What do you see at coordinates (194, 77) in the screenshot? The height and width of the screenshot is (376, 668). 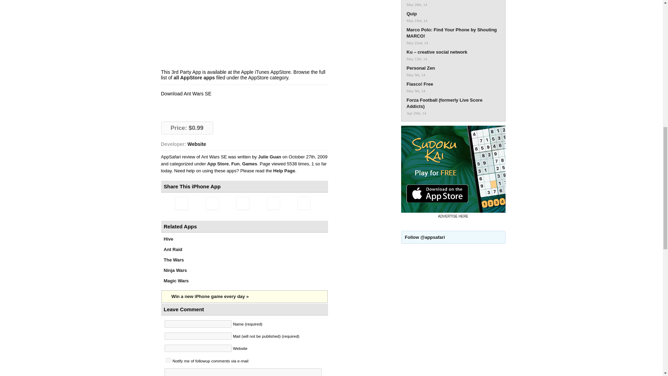 I see `all AppStore apps` at bounding box center [194, 77].